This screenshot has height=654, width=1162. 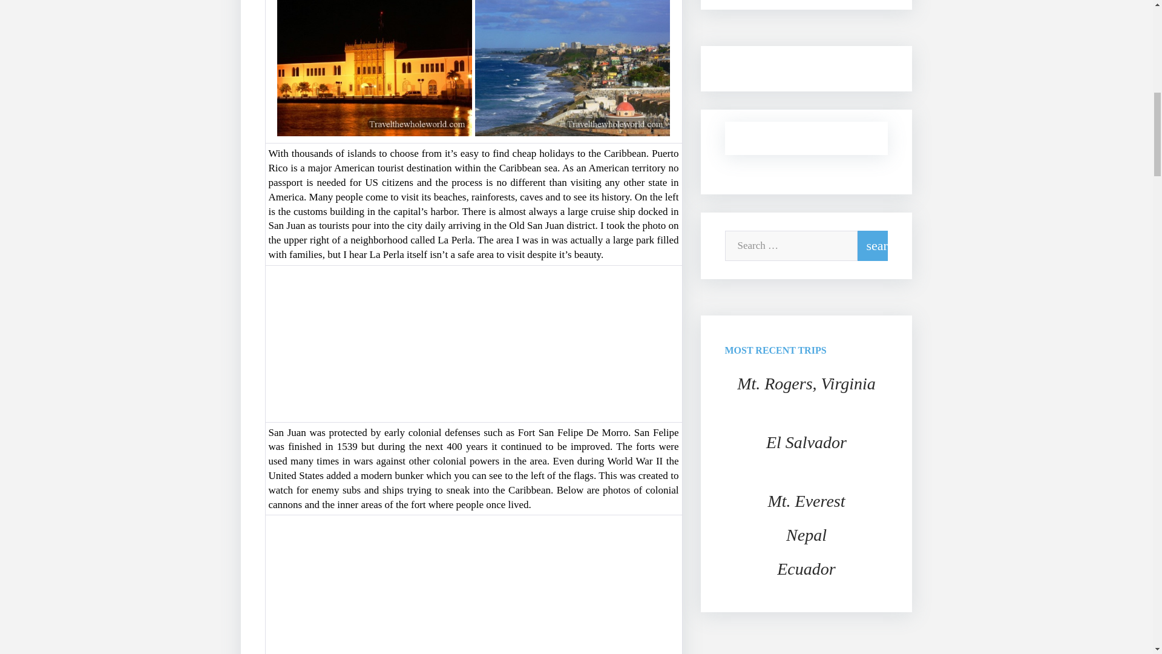 What do you see at coordinates (374, 342) in the screenshot?
I see `San Felipe ` at bounding box center [374, 342].